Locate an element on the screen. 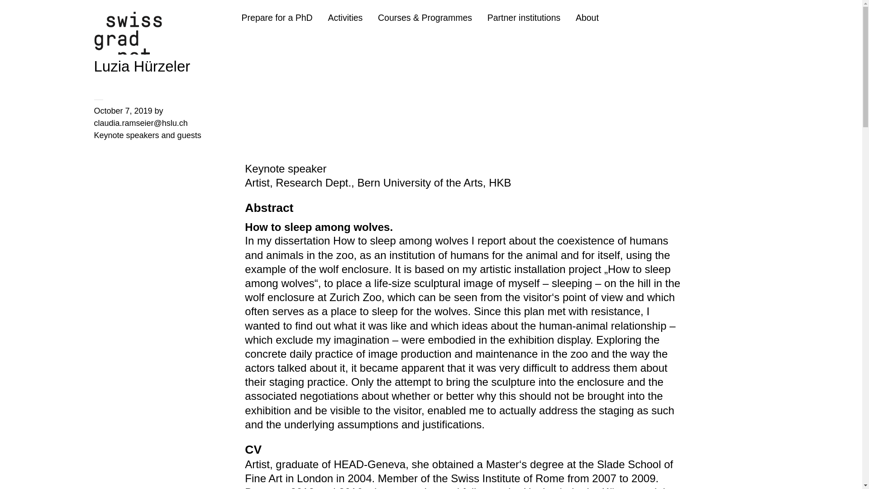 This screenshot has height=489, width=869. Keynote speakers and guests is located at coordinates (148, 135).